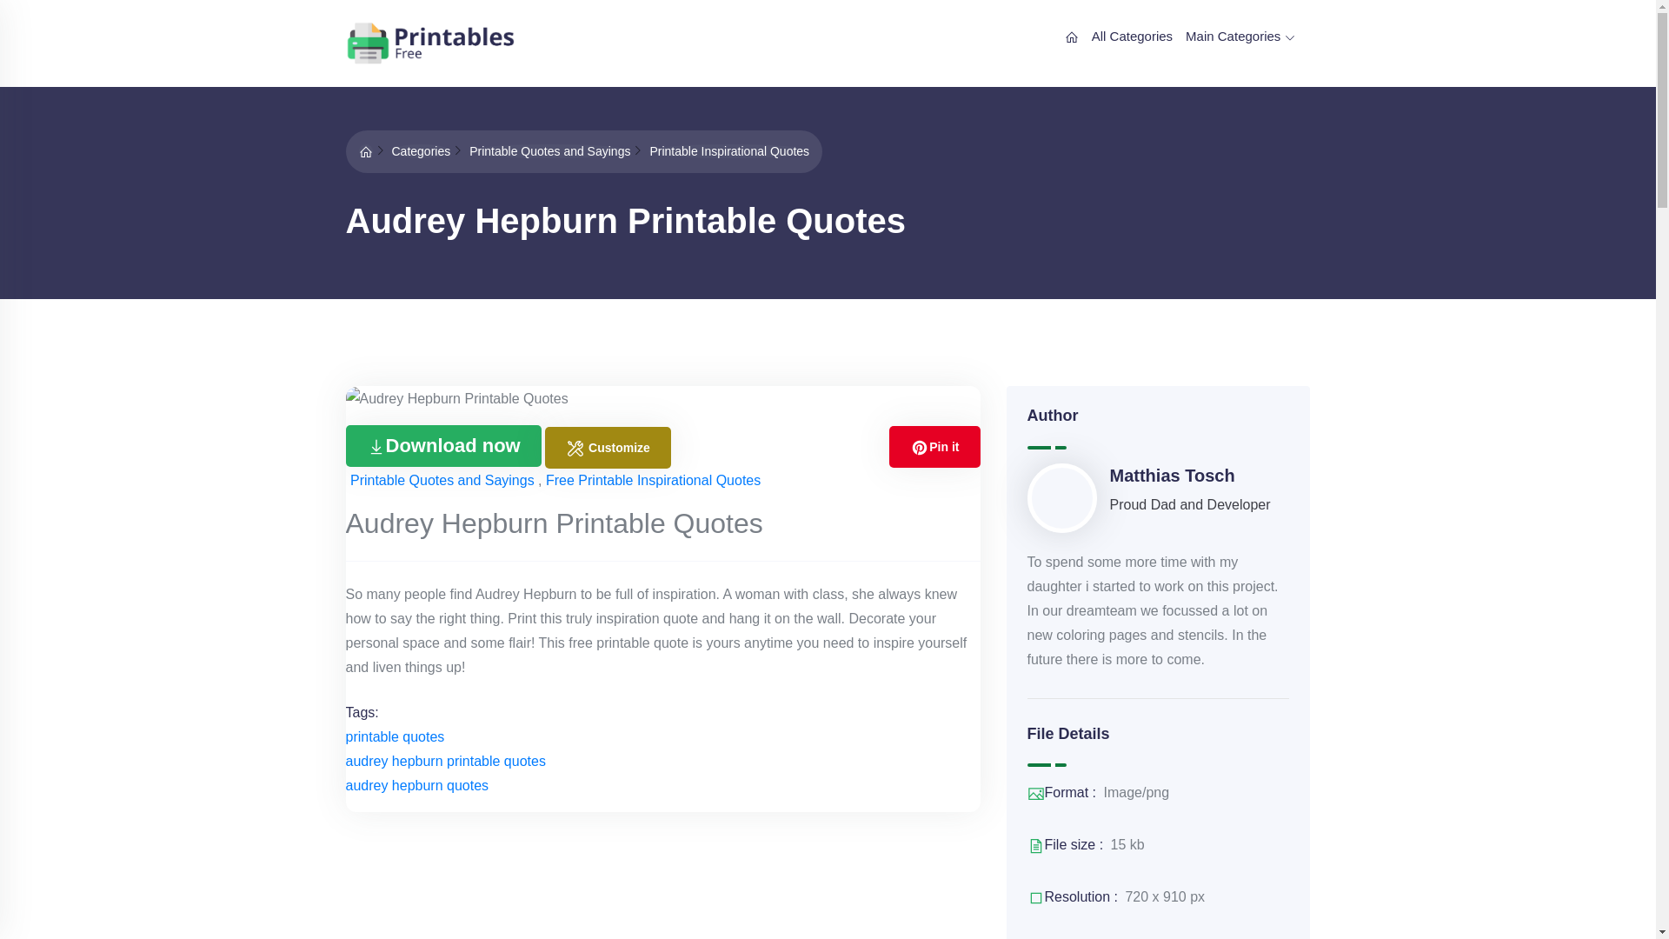 This screenshot has width=1669, height=939. I want to click on Back to Homepage and our Free Printables, so click(365, 151).